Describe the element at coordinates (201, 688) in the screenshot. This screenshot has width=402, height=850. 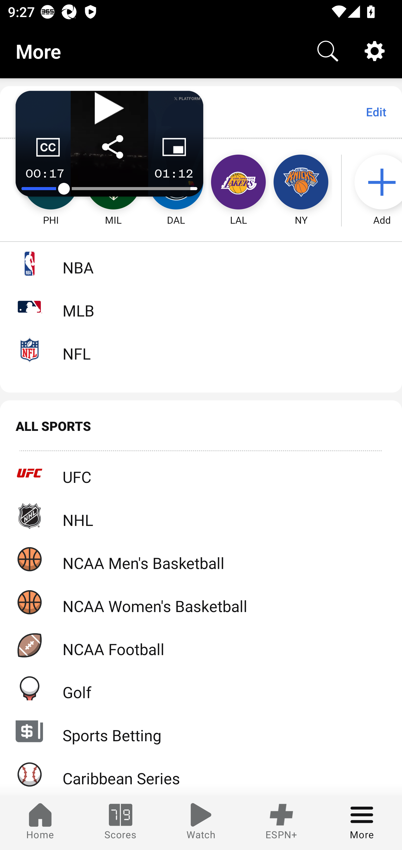
I see `Golf` at that location.